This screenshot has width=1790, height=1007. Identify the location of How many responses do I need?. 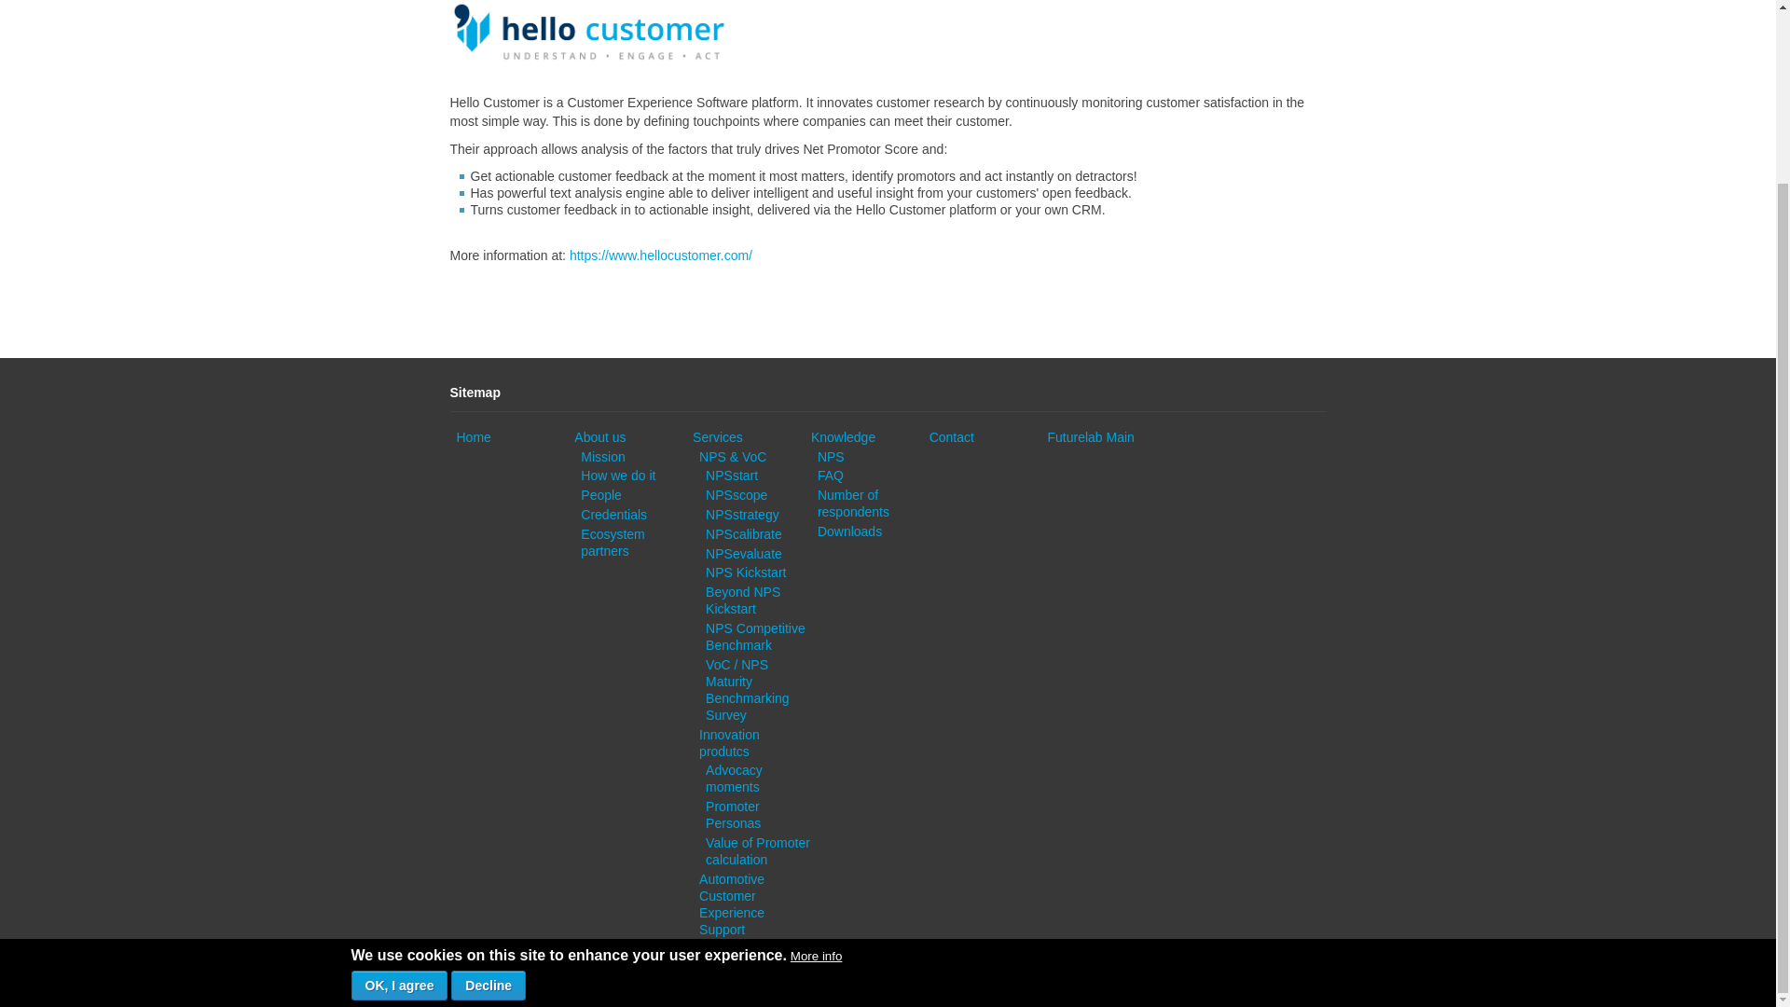
(854, 504).